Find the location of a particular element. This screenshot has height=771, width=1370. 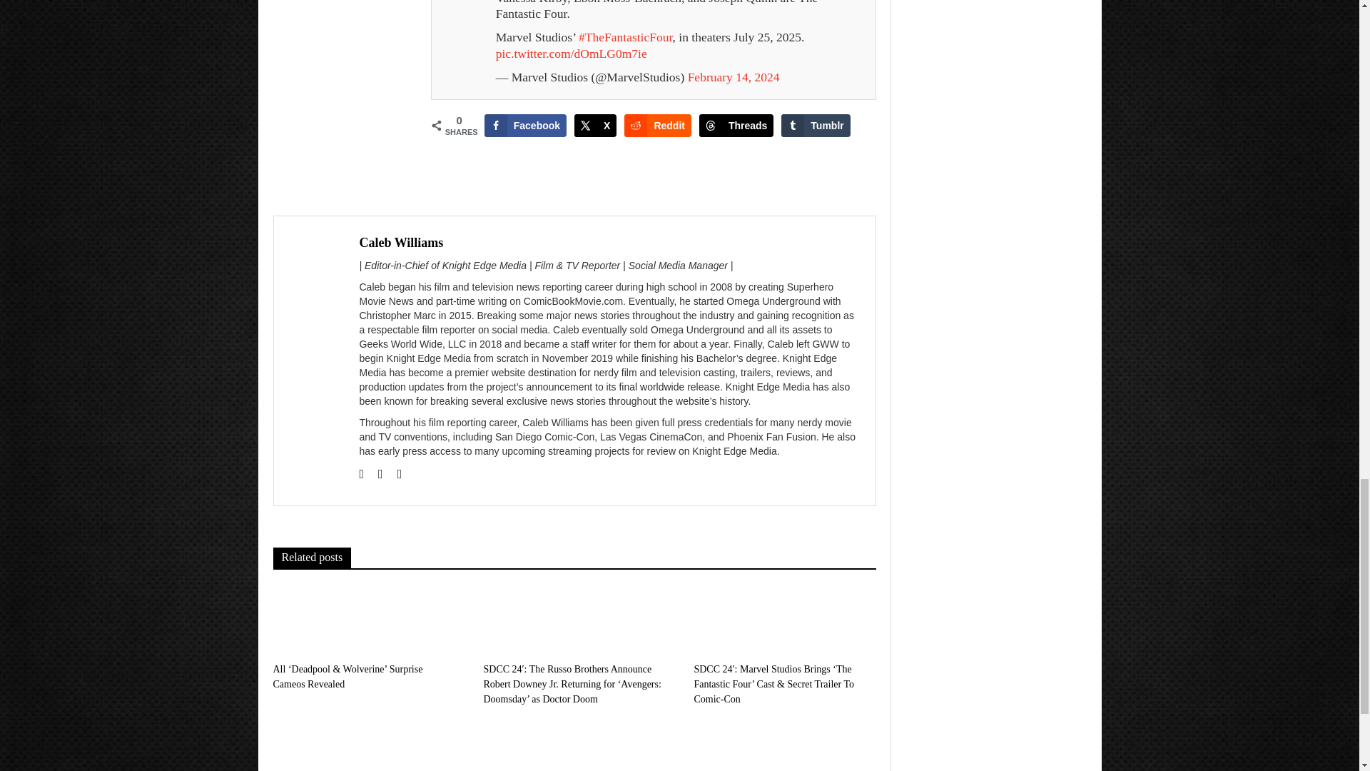

Share on Facebook is located at coordinates (525, 126).